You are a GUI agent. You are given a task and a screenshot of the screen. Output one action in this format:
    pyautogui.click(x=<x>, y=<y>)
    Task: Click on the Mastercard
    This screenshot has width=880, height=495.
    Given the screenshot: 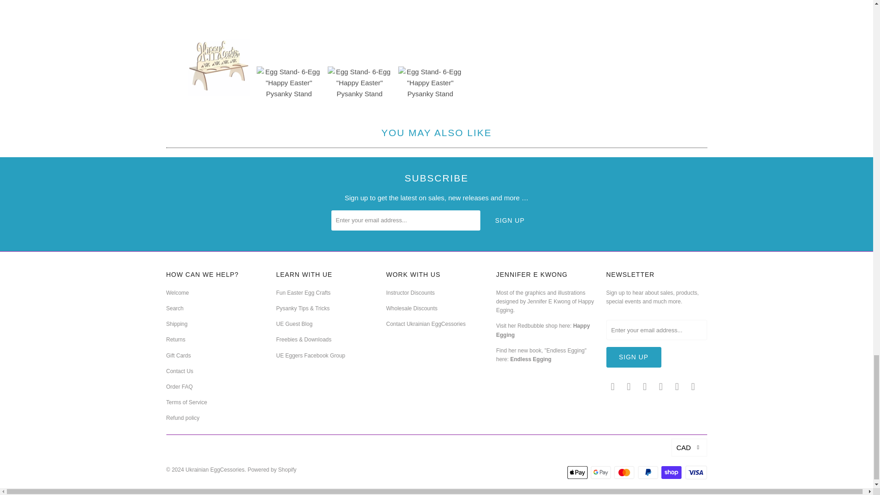 What is the action you would take?
    pyautogui.click(x=625, y=473)
    